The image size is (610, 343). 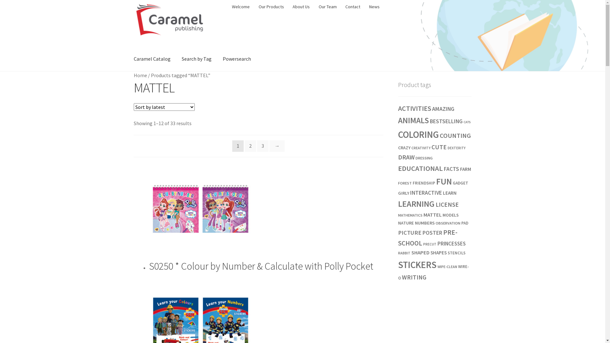 What do you see at coordinates (353, 7) in the screenshot?
I see `Contact` at bounding box center [353, 7].